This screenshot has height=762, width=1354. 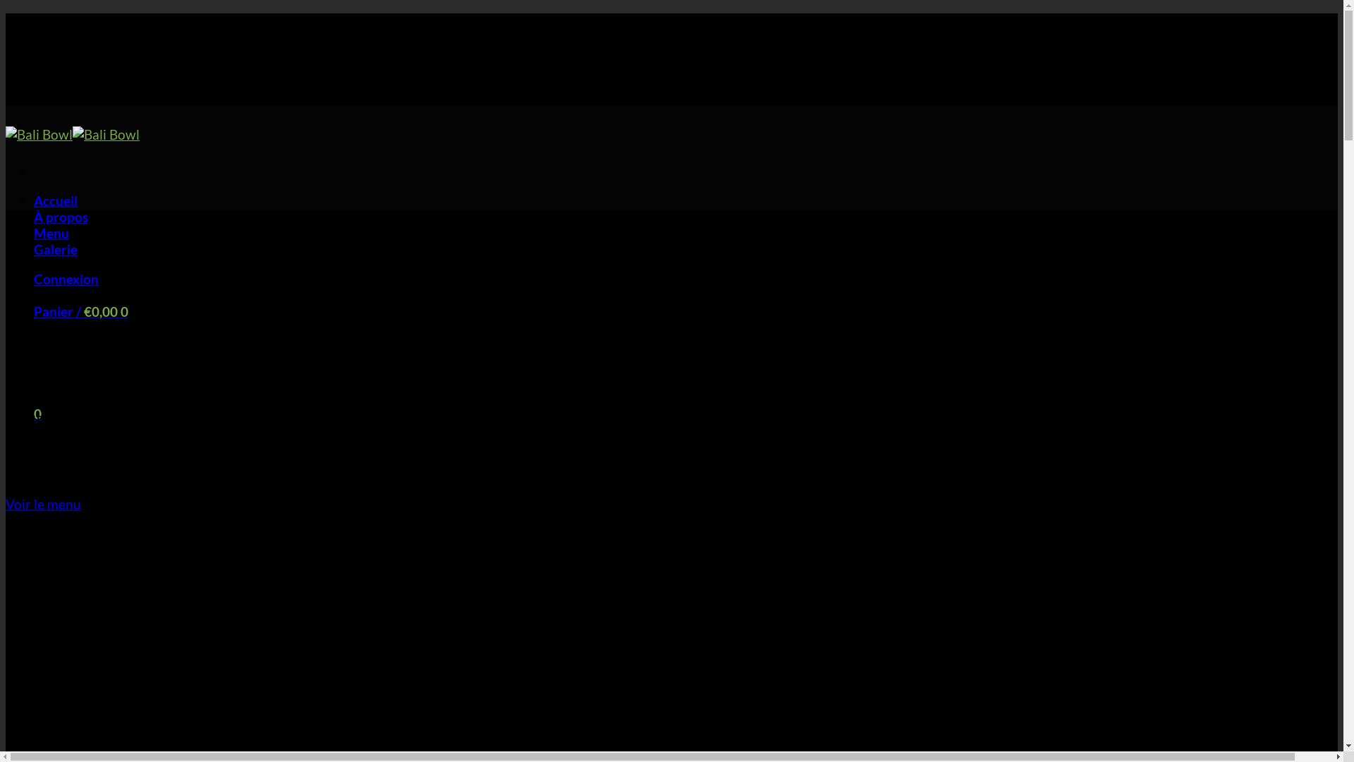 I want to click on 10:30 - 19:30, so click(x=102, y=51).